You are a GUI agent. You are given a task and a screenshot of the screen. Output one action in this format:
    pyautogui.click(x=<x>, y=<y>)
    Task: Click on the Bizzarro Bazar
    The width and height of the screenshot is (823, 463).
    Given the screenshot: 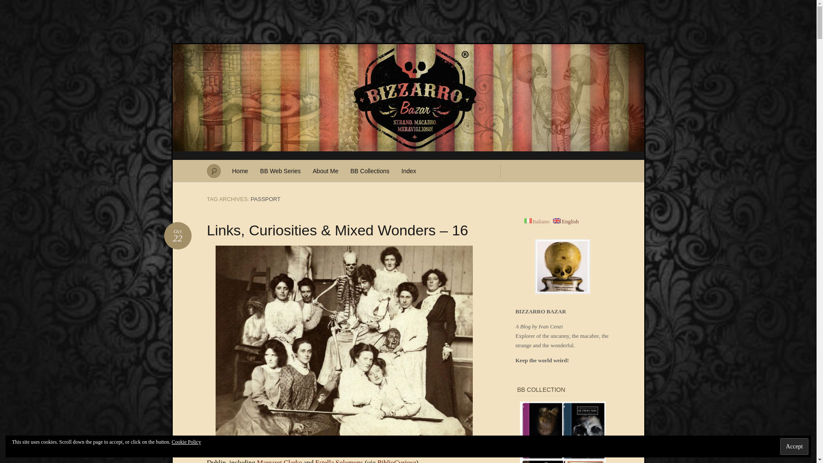 What is the action you would take?
    pyautogui.click(x=794, y=446)
    